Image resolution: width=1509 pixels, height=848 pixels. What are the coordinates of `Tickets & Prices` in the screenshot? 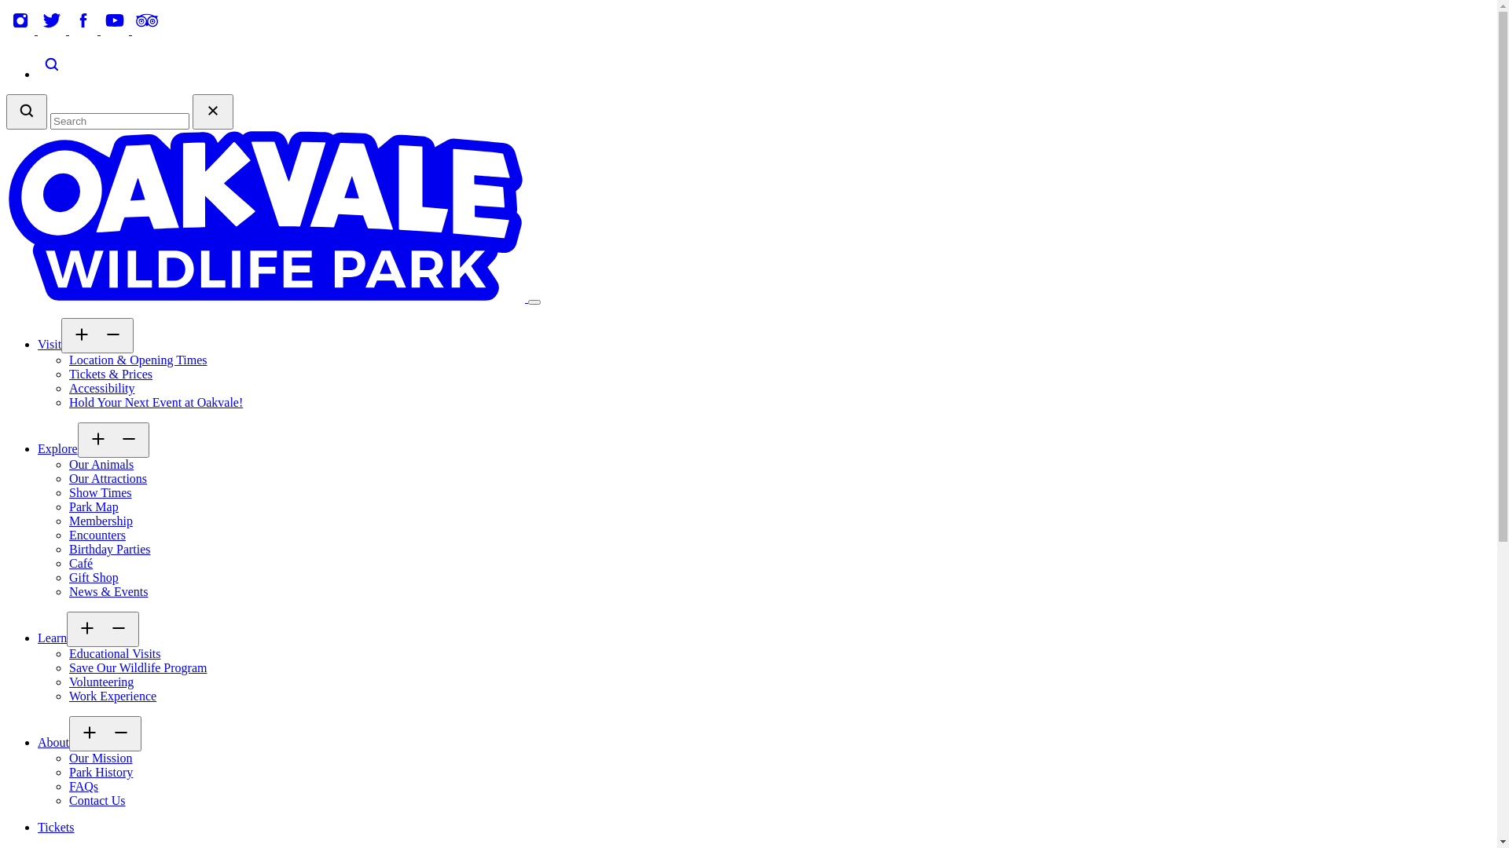 It's located at (111, 374).